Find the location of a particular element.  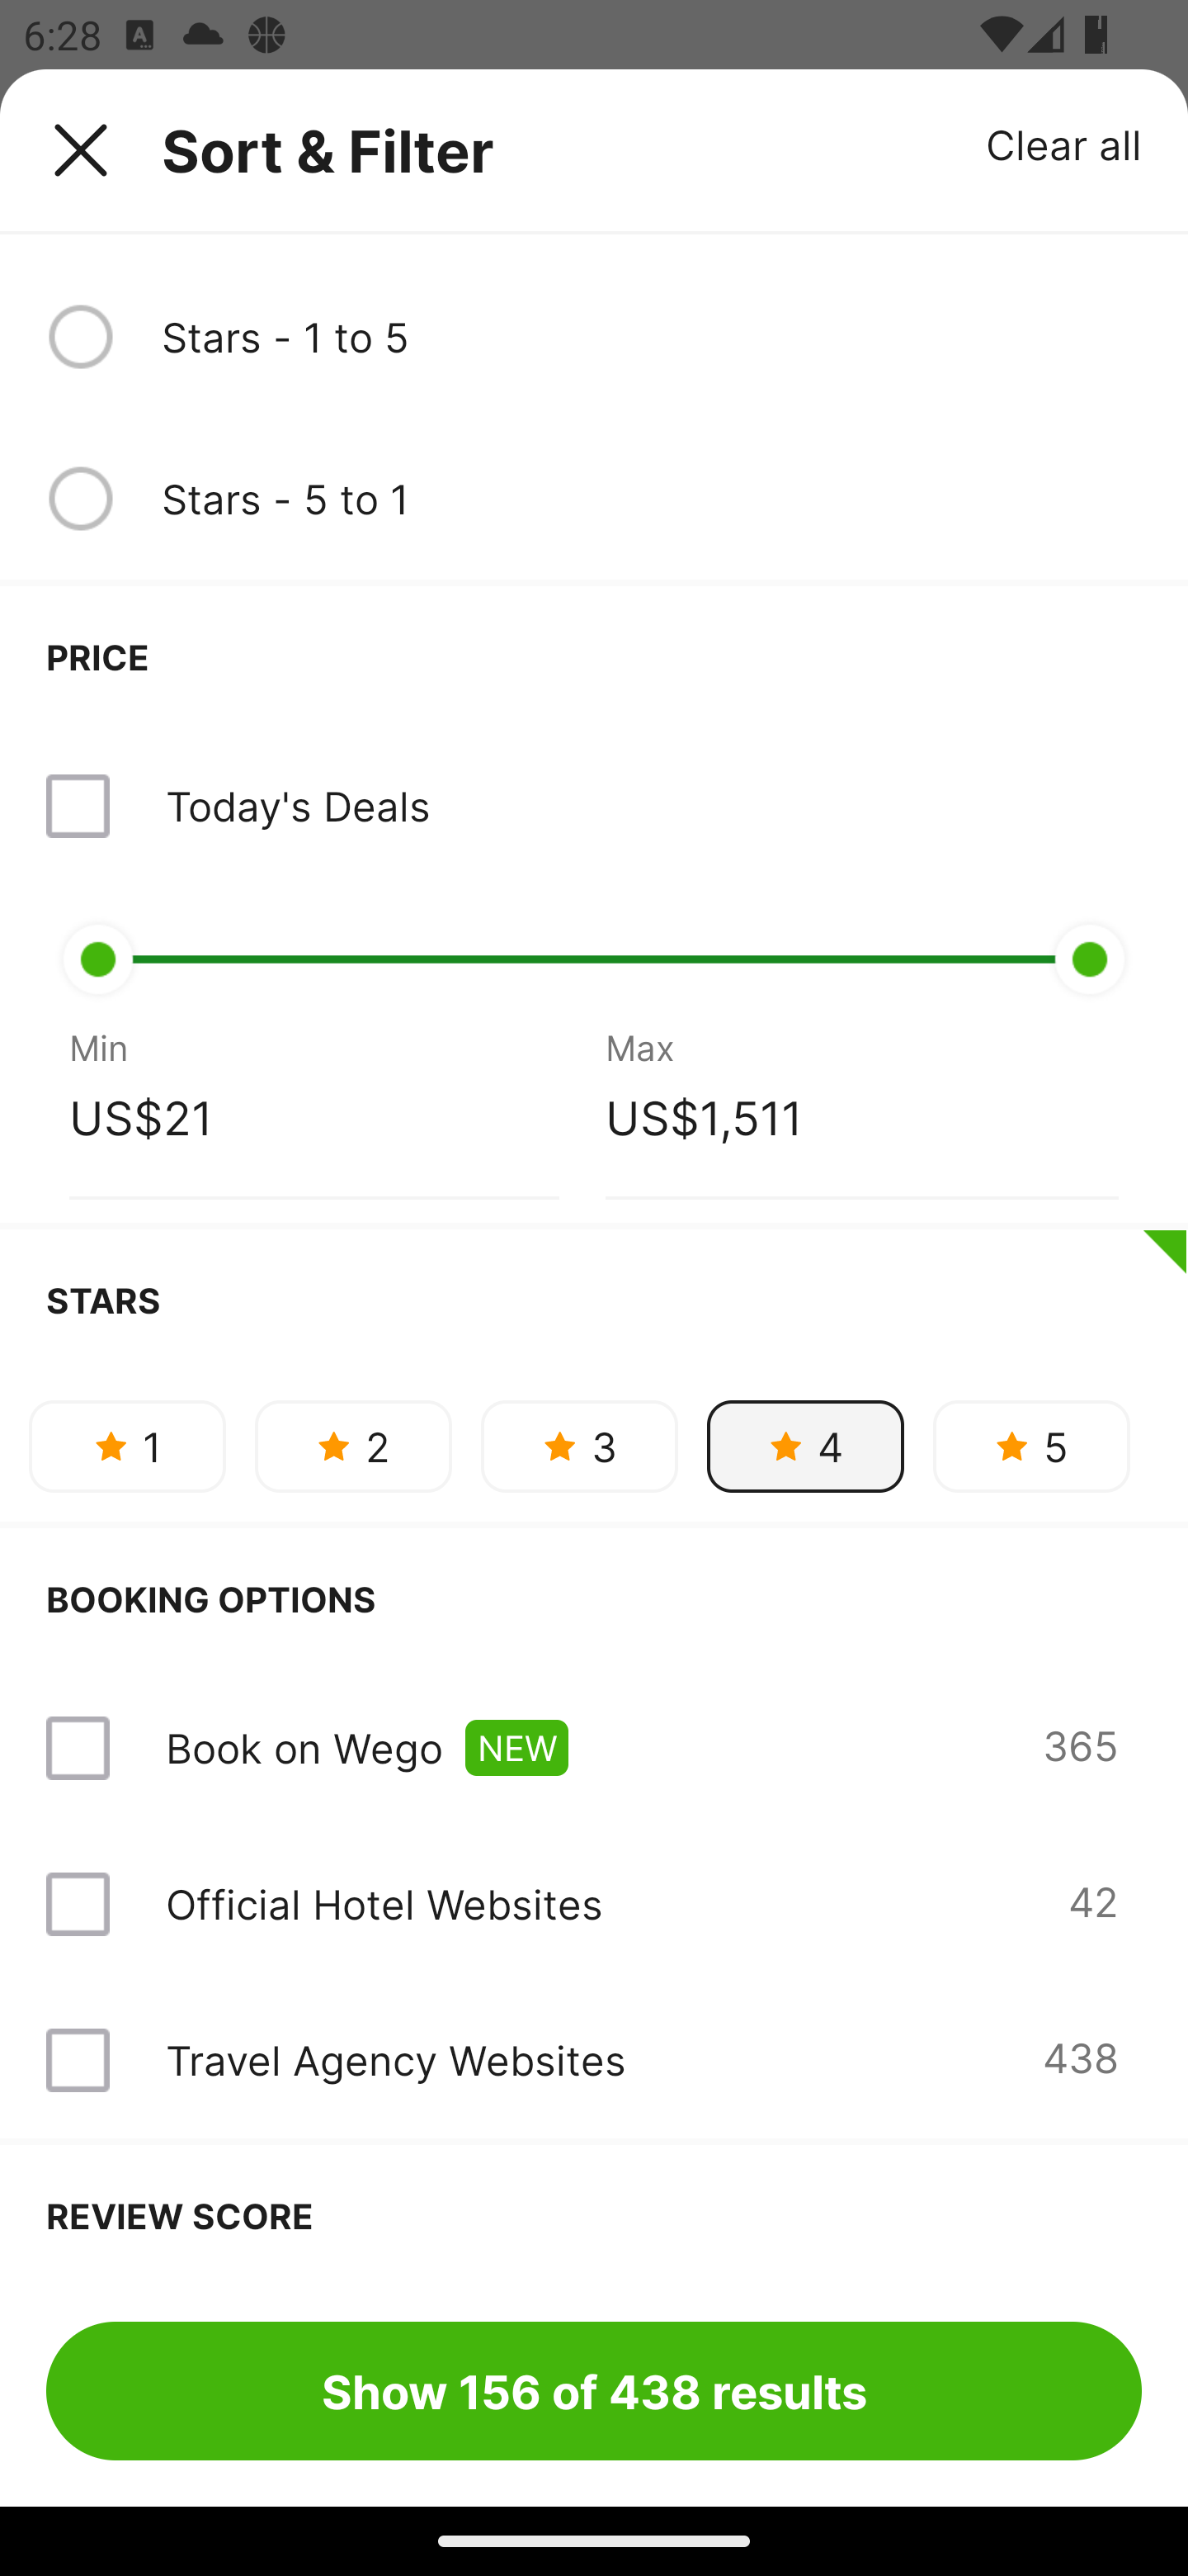

Show 156 of 438 results is located at coordinates (594, 2390).